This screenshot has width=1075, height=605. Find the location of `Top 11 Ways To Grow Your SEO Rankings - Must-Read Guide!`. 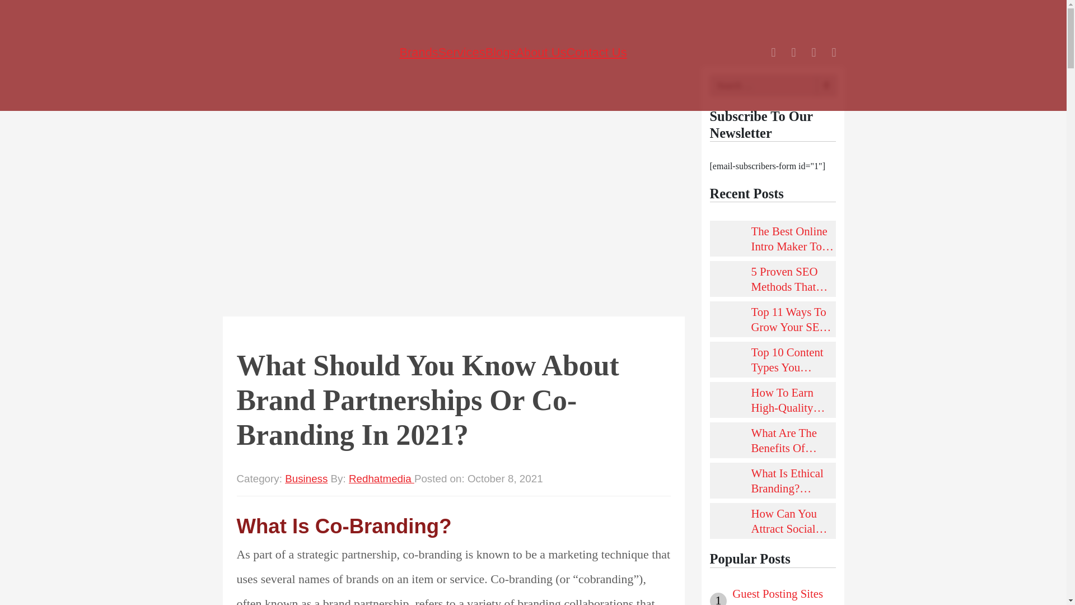

Top 11 Ways To Grow Your SEO Rankings - Must-Read Guide! is located at coordinates (794, 319).